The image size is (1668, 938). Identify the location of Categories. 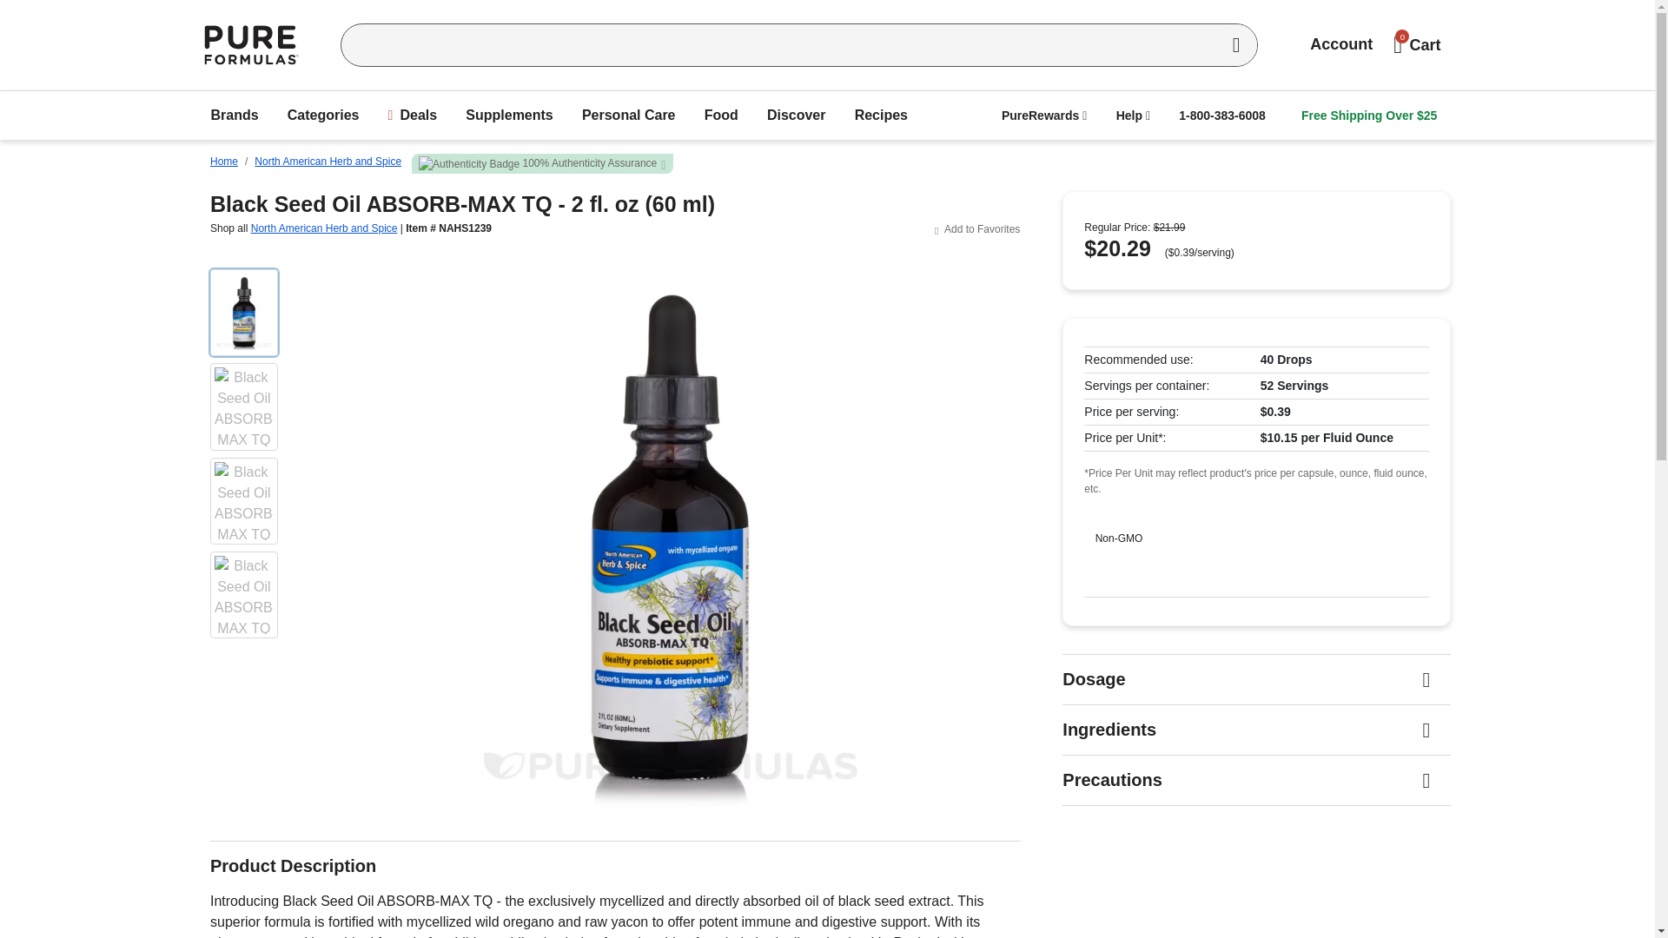
(323, 116).